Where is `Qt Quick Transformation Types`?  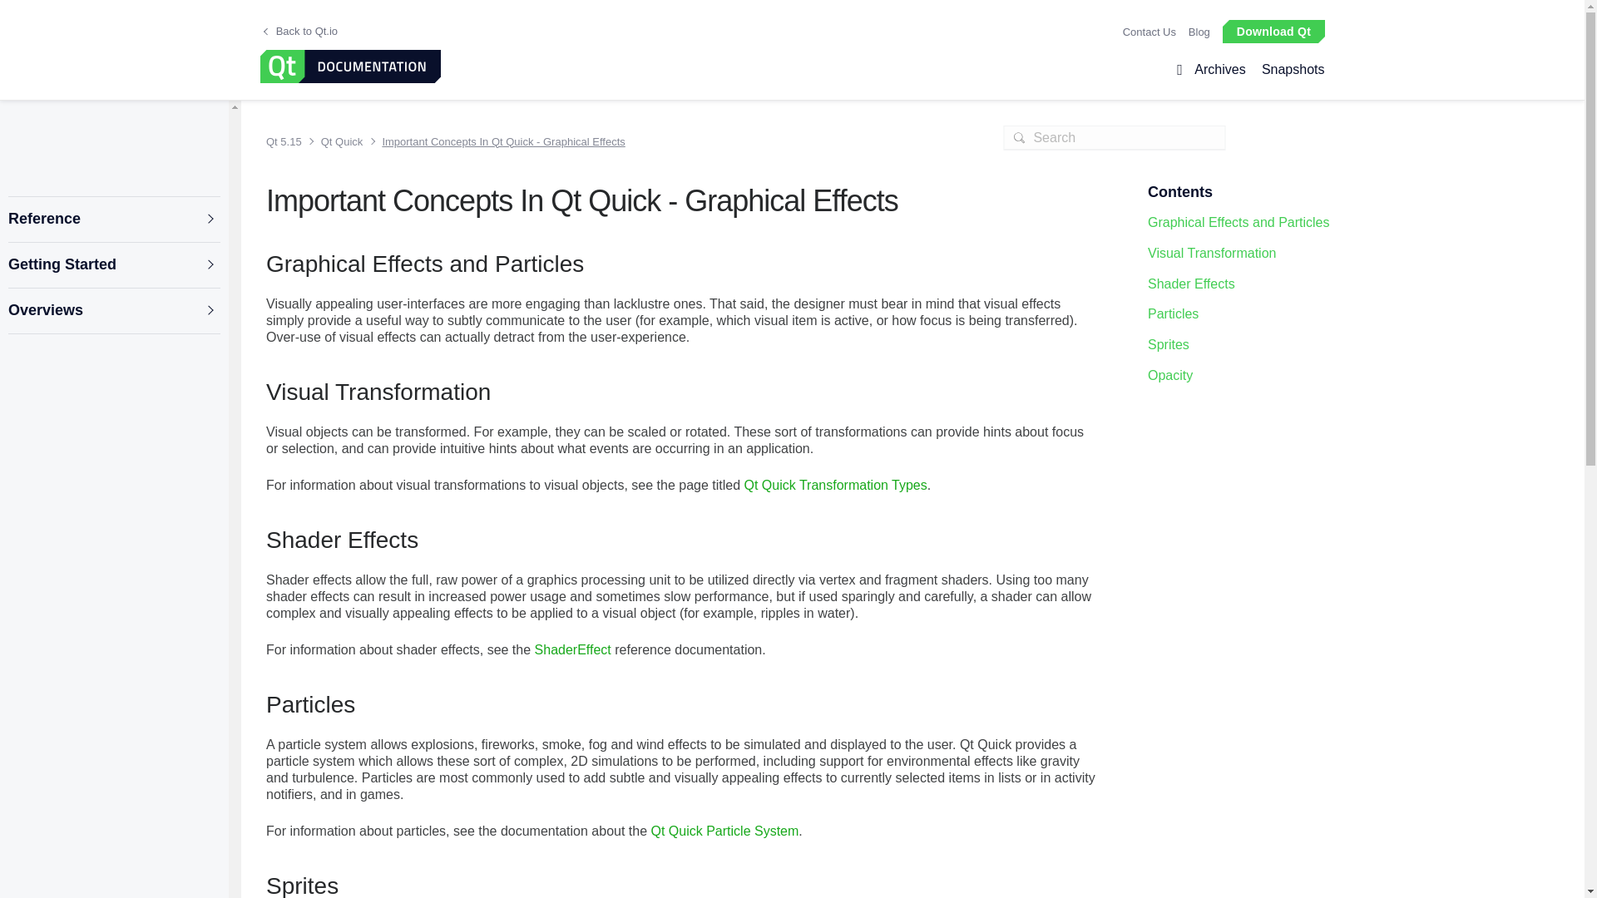
Qt Quick Transformation Types is located at coordinates (835, 484).